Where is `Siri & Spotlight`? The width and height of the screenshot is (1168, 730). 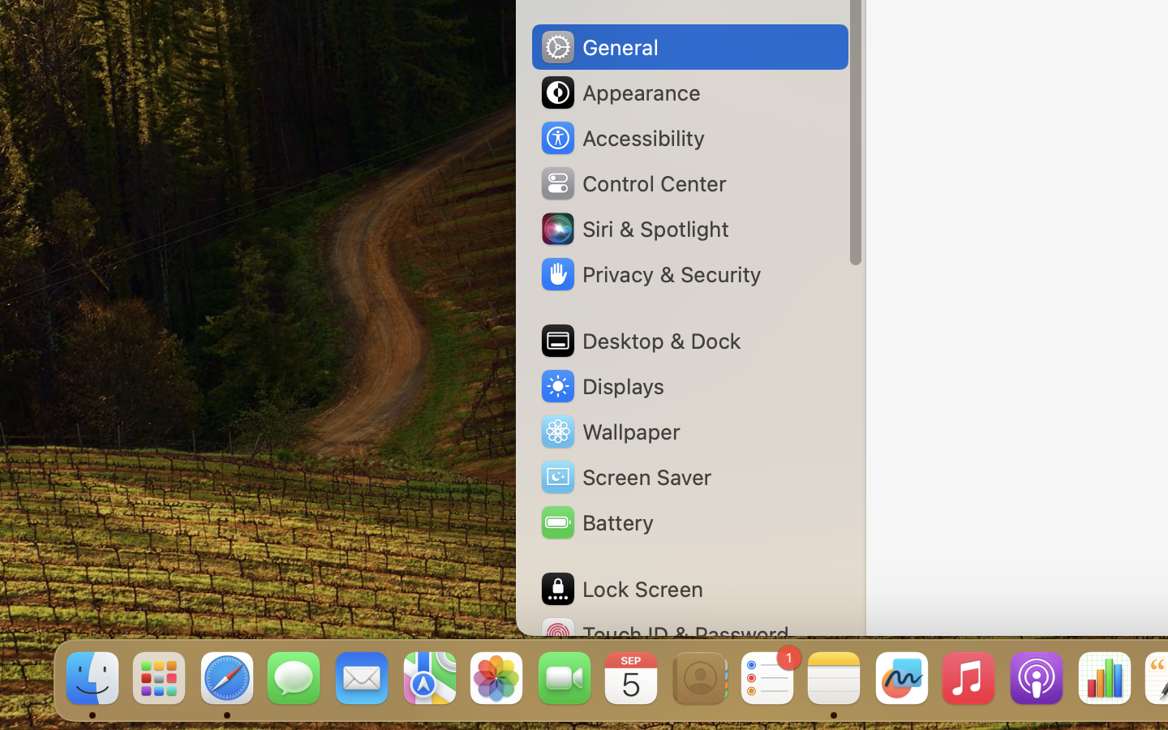
Siri & Spotlight is located at coordinates (633, 229).